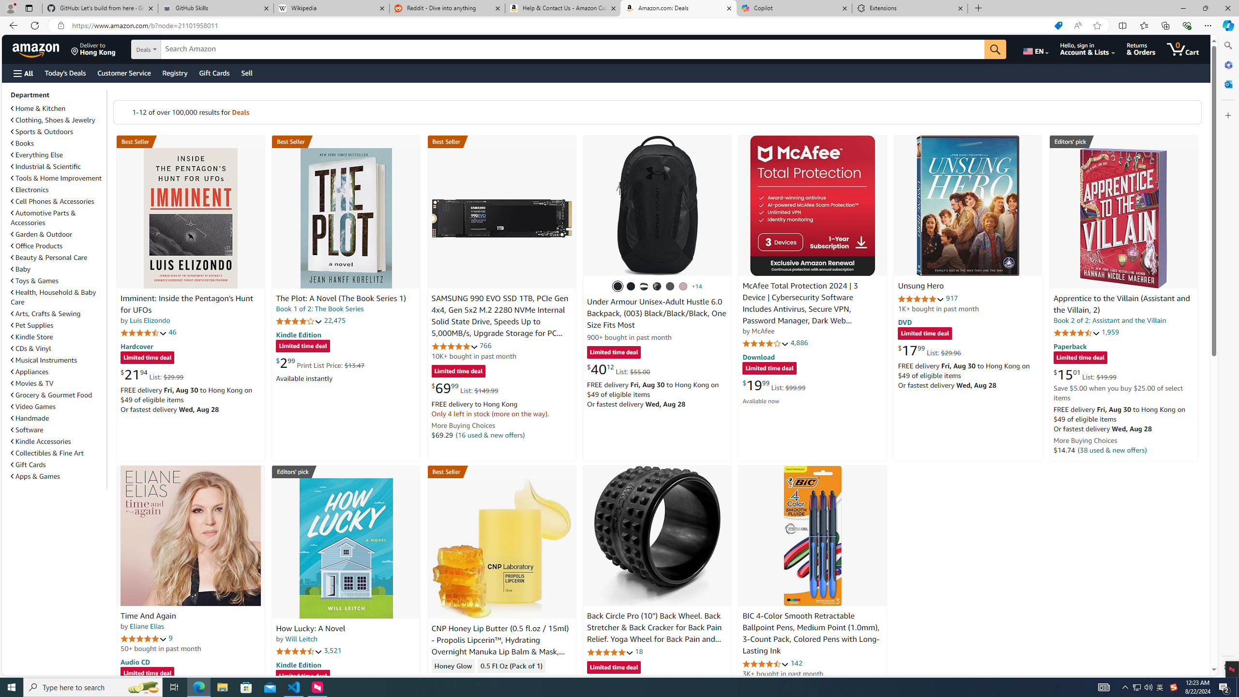 This screenshot has width=1239, height=697. What do you see at coordinates (758, 357) in the screenshot?
I see `Download` at bounding box center [758, 357].